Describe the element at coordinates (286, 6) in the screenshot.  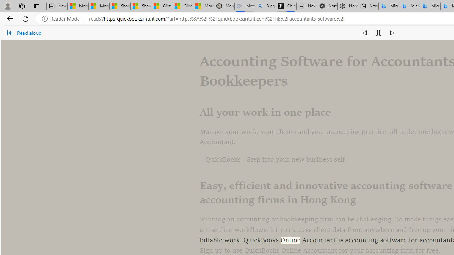
I see `Chloe Sorvino` at that location.